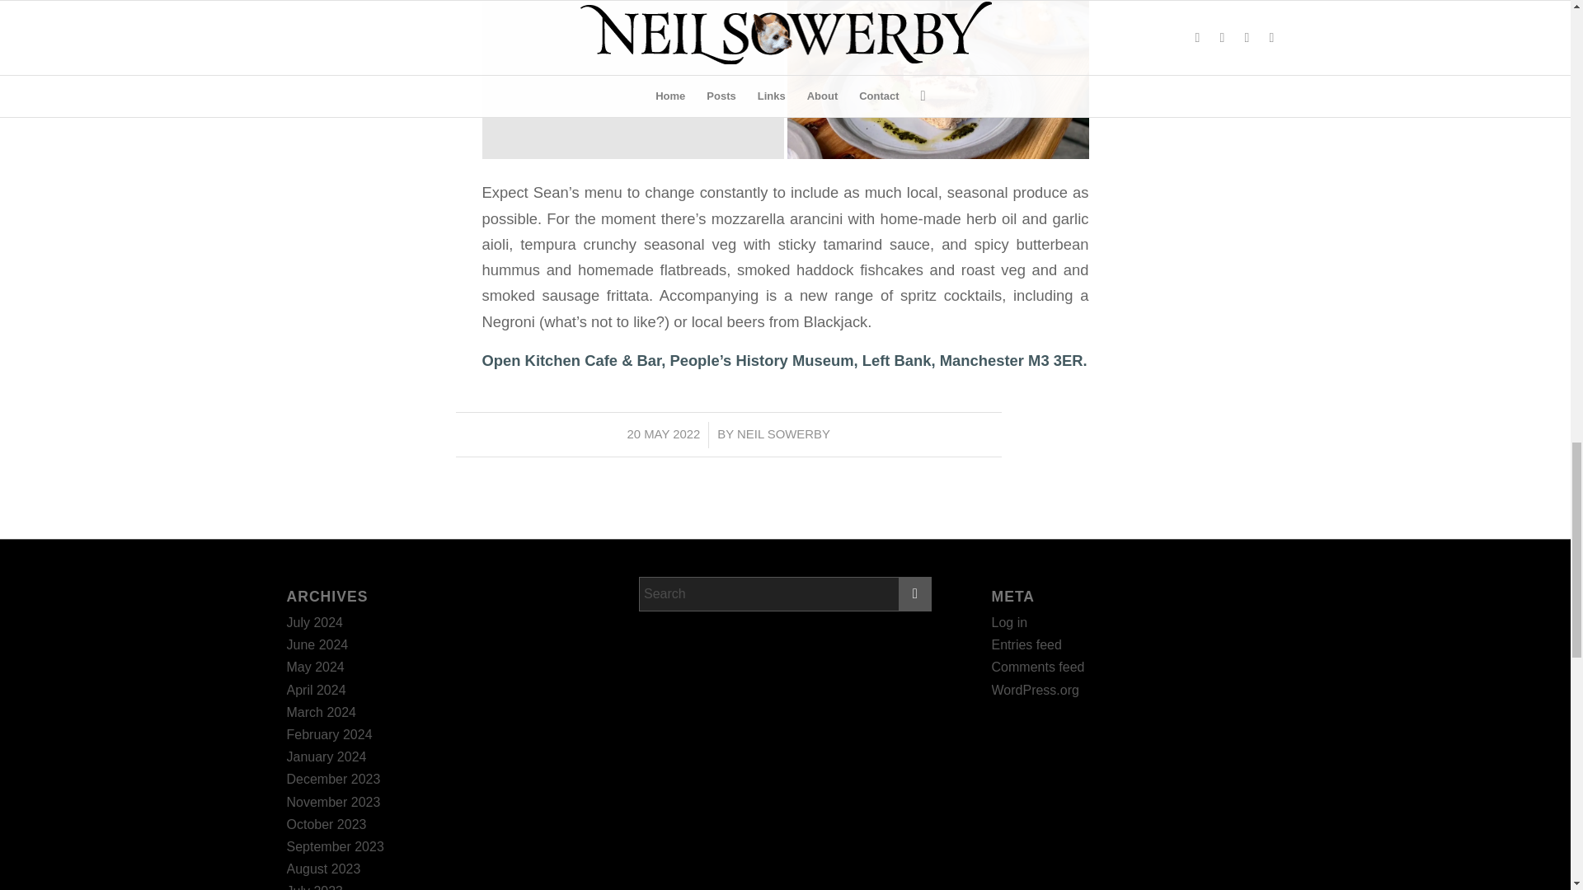 The image size is (1583, 890). I want to click on May 2024, so click(315, 667).